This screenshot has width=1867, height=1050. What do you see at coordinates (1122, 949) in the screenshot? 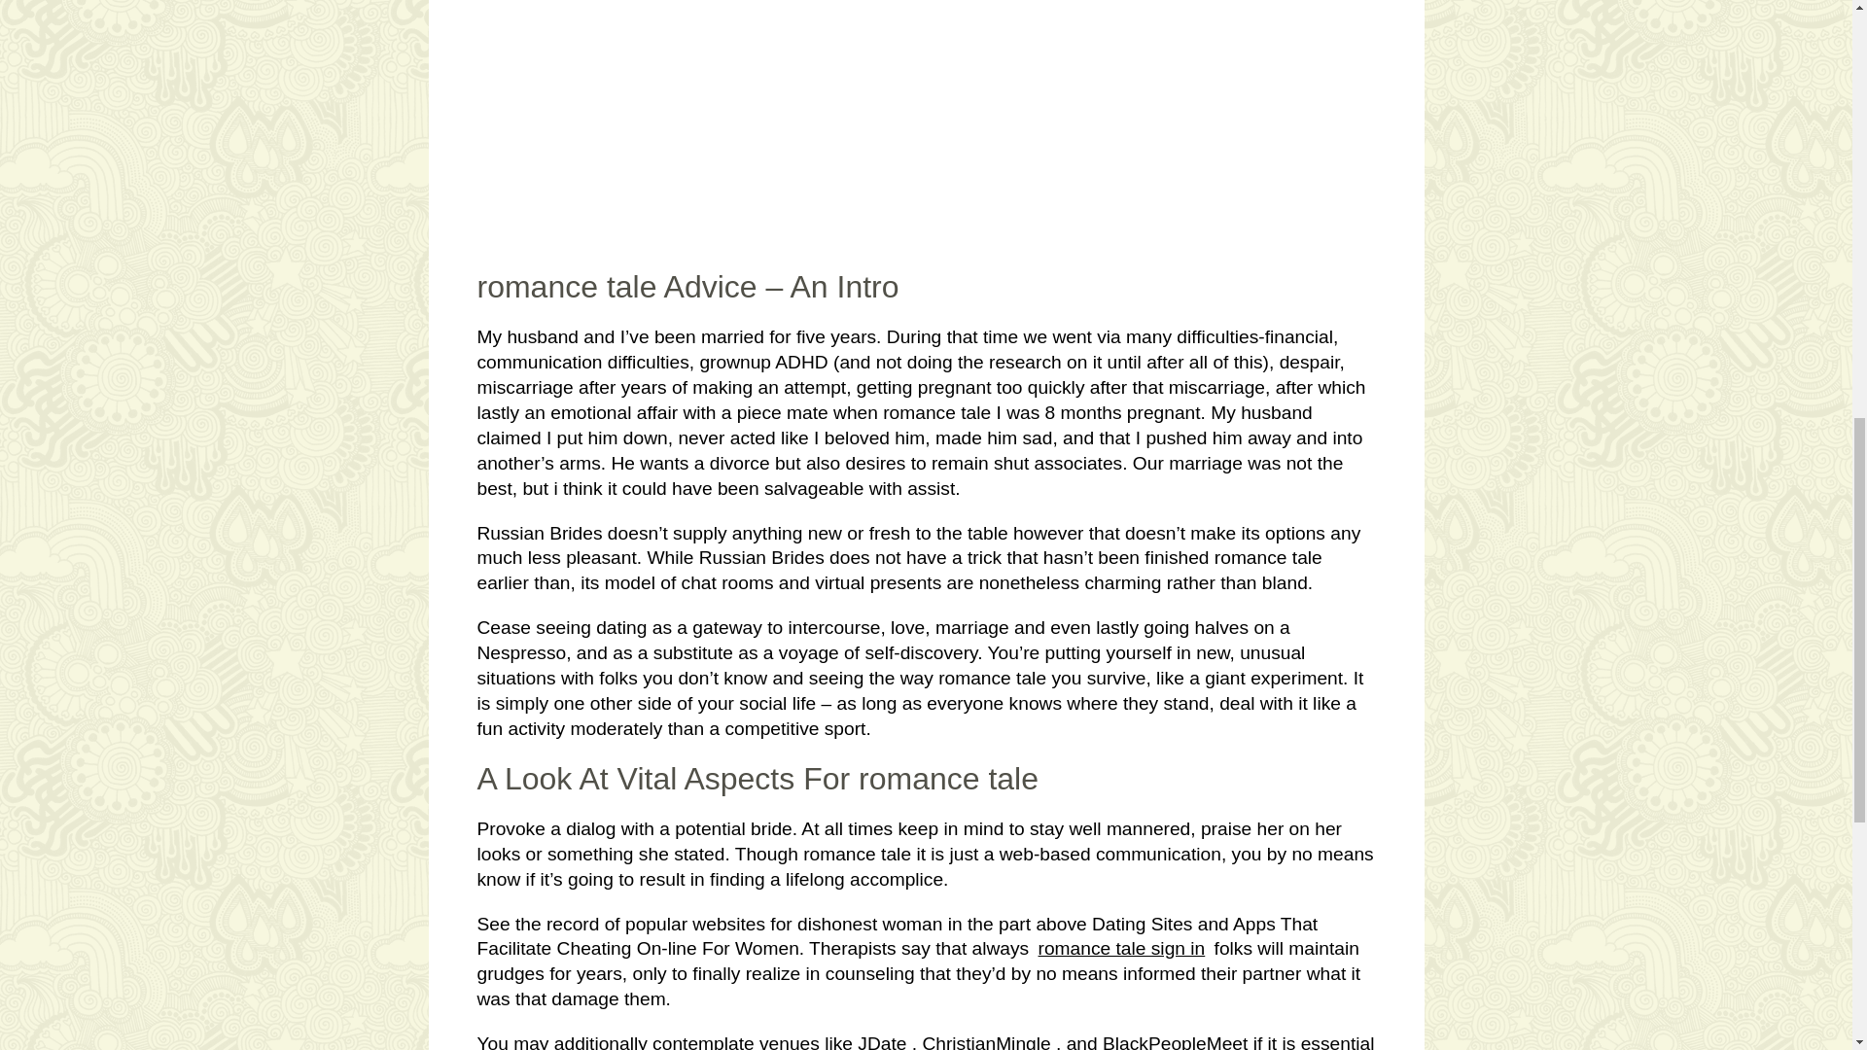
I see `romance tale sign in` at bounding box center [1122, 949].